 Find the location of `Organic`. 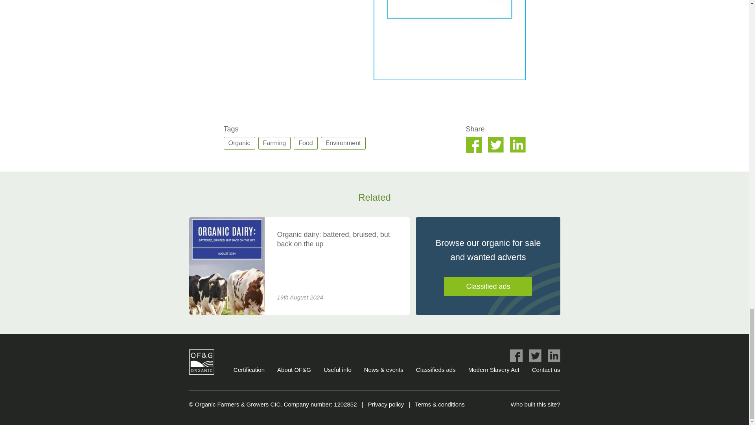

Organic is located at coordinates (239, 143).